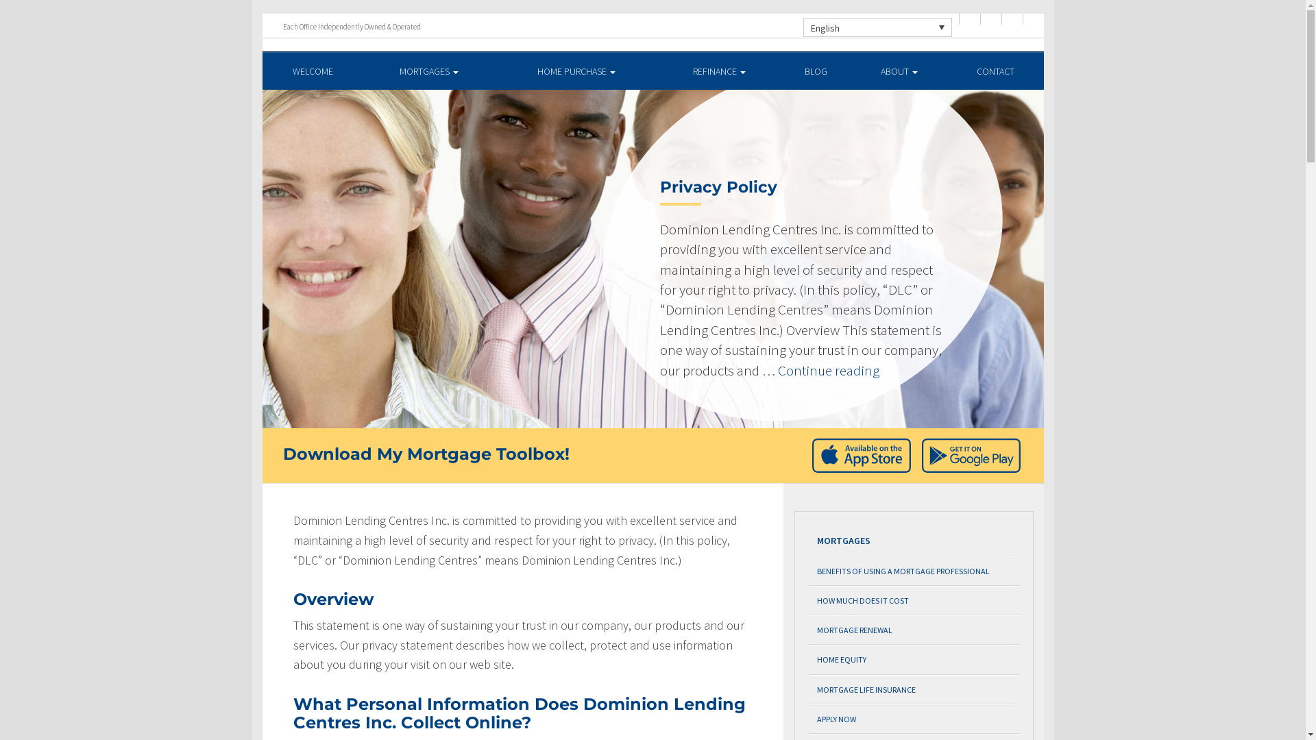  Describe the element at coordinates (313, 71) in the screenshot. I see `WELCOME` at that location.